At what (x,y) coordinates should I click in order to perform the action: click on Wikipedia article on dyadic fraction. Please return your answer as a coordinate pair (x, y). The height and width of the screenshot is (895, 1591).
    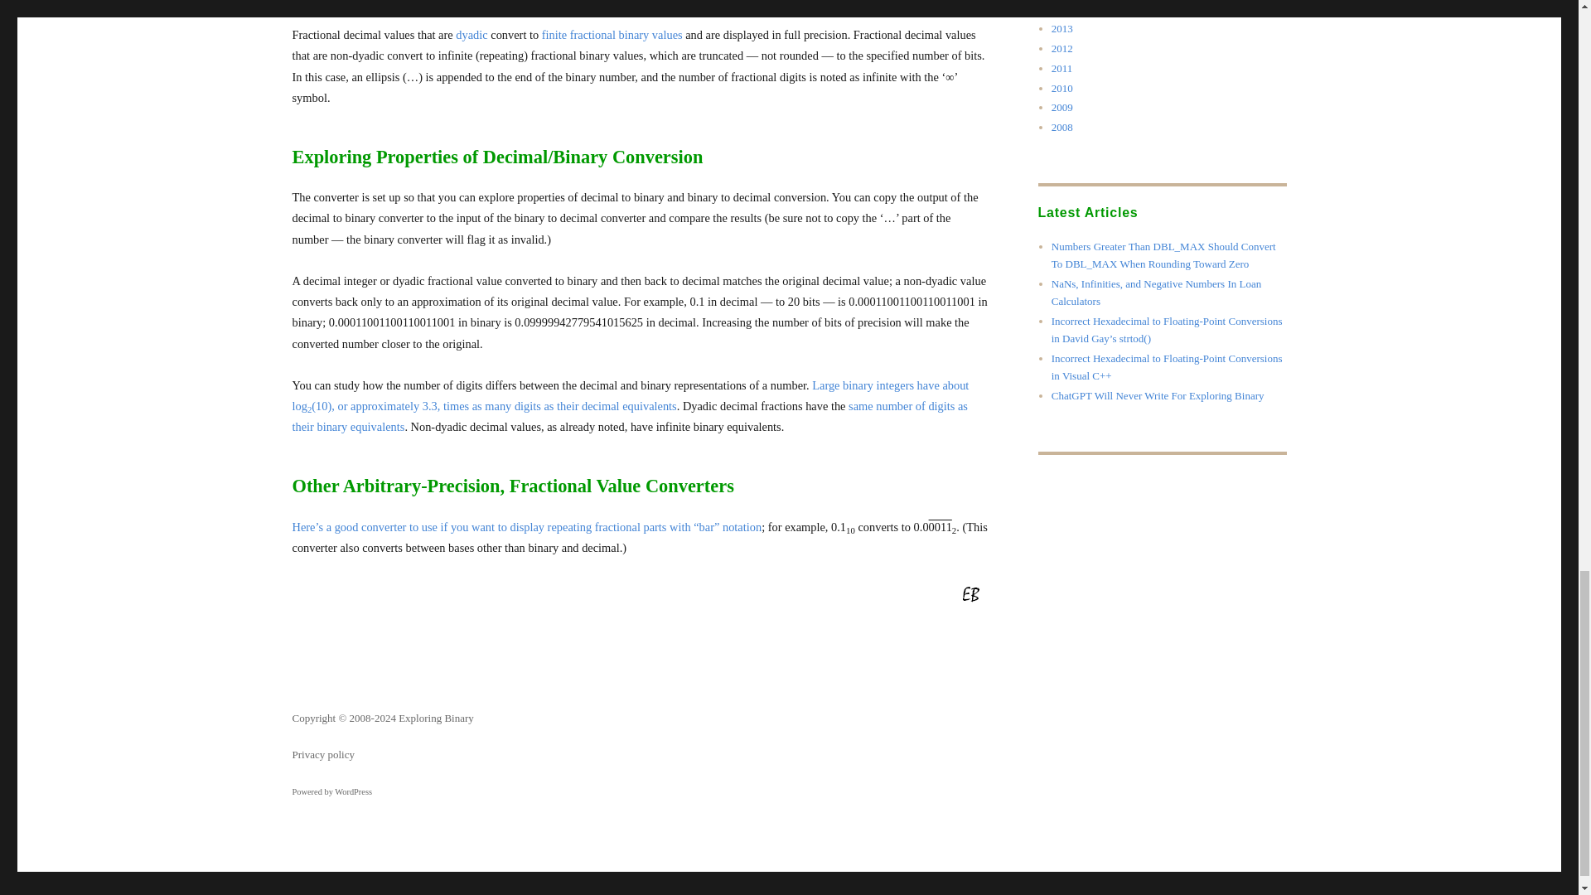
    Looking at the image, I should click on (471, 34).